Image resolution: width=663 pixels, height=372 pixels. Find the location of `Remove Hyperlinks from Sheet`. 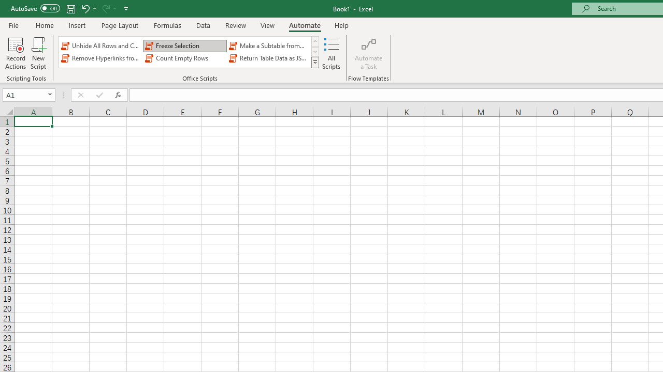

Remove Hyperlinks from Sheet is located at coordinates (100, 58).